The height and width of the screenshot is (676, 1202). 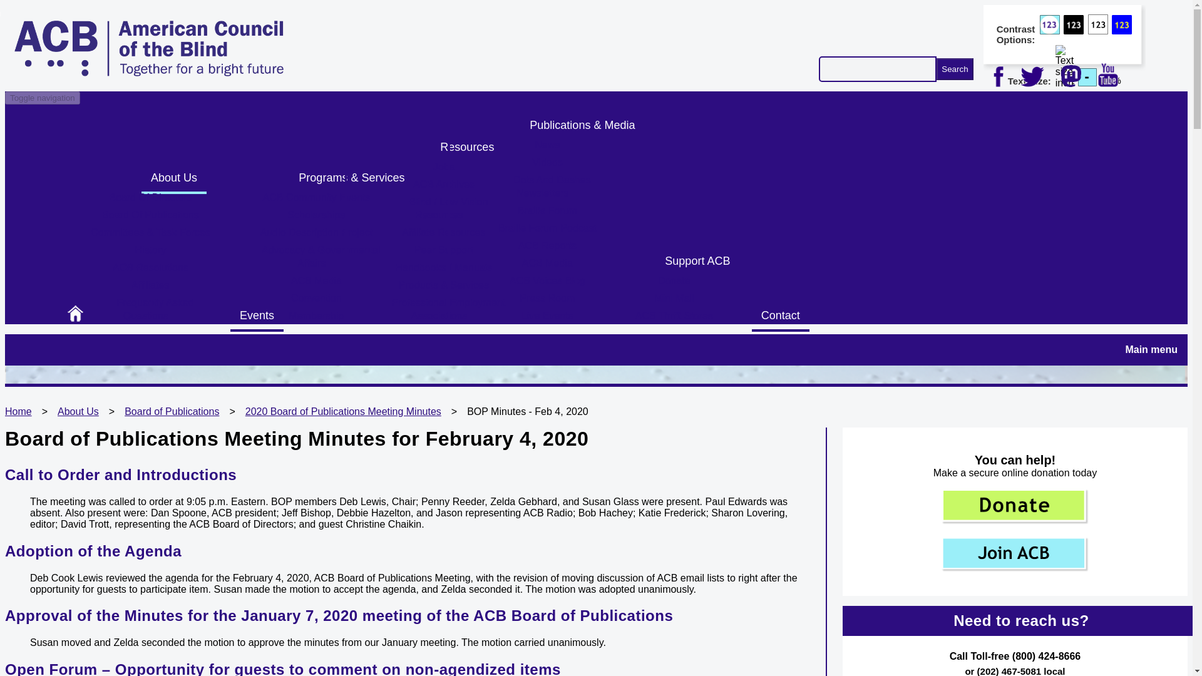 What do you see at coordinates (443, 313) in the screenshot?
I see `Professional Employment Associations` at bounding box center [443, 313].